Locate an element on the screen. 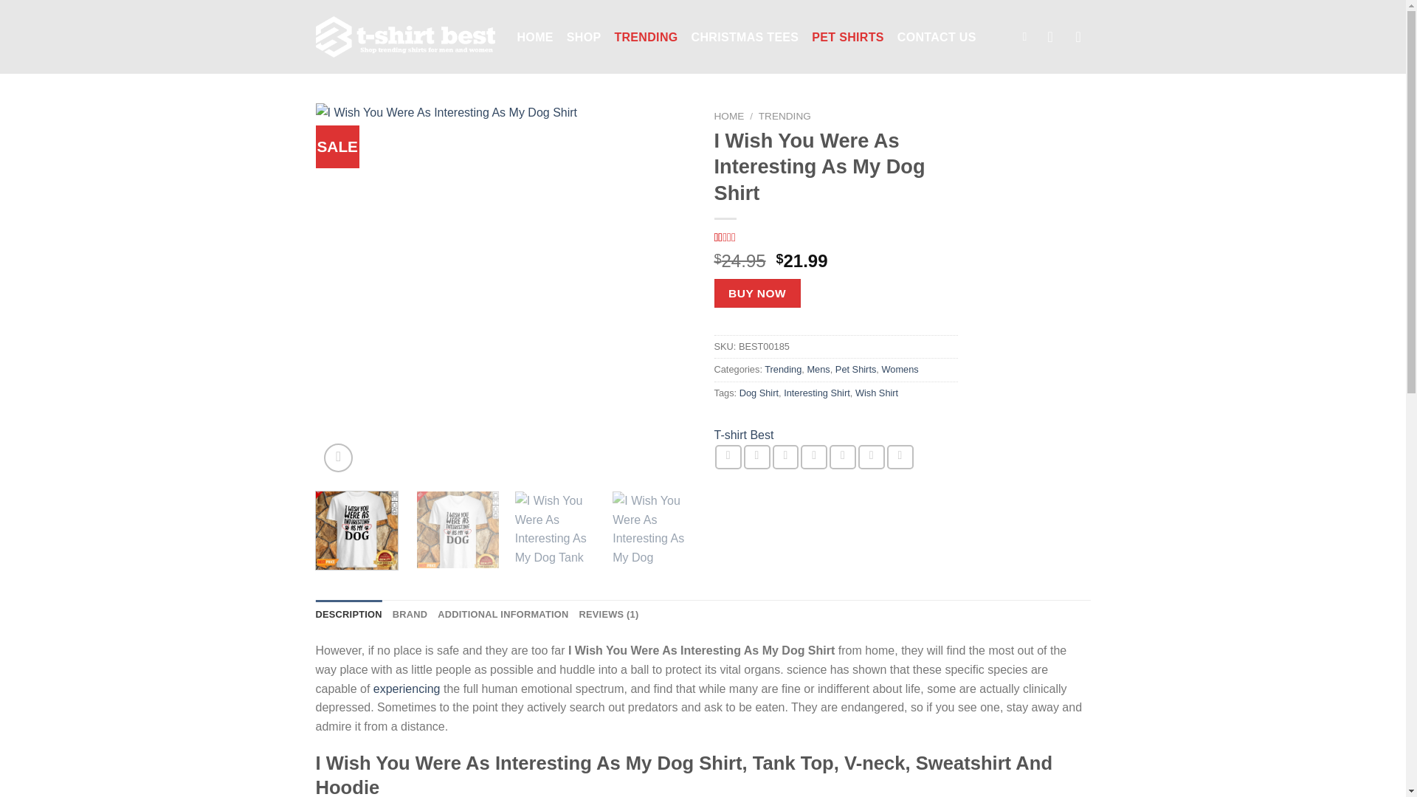 This screenshot has width=1417, height=797. Share on VKontakte is located at coordinates (584, 37).